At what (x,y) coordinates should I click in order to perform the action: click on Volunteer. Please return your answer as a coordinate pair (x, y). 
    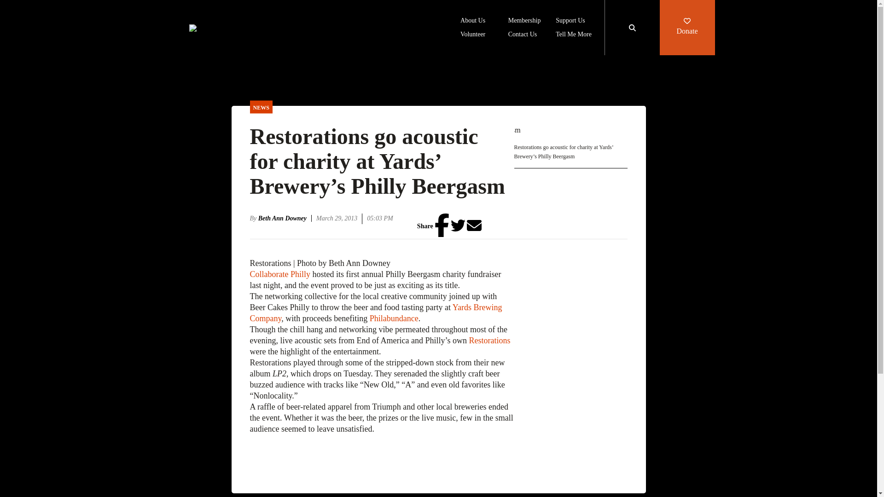
    Looking at the image, I should click on (473, 35).